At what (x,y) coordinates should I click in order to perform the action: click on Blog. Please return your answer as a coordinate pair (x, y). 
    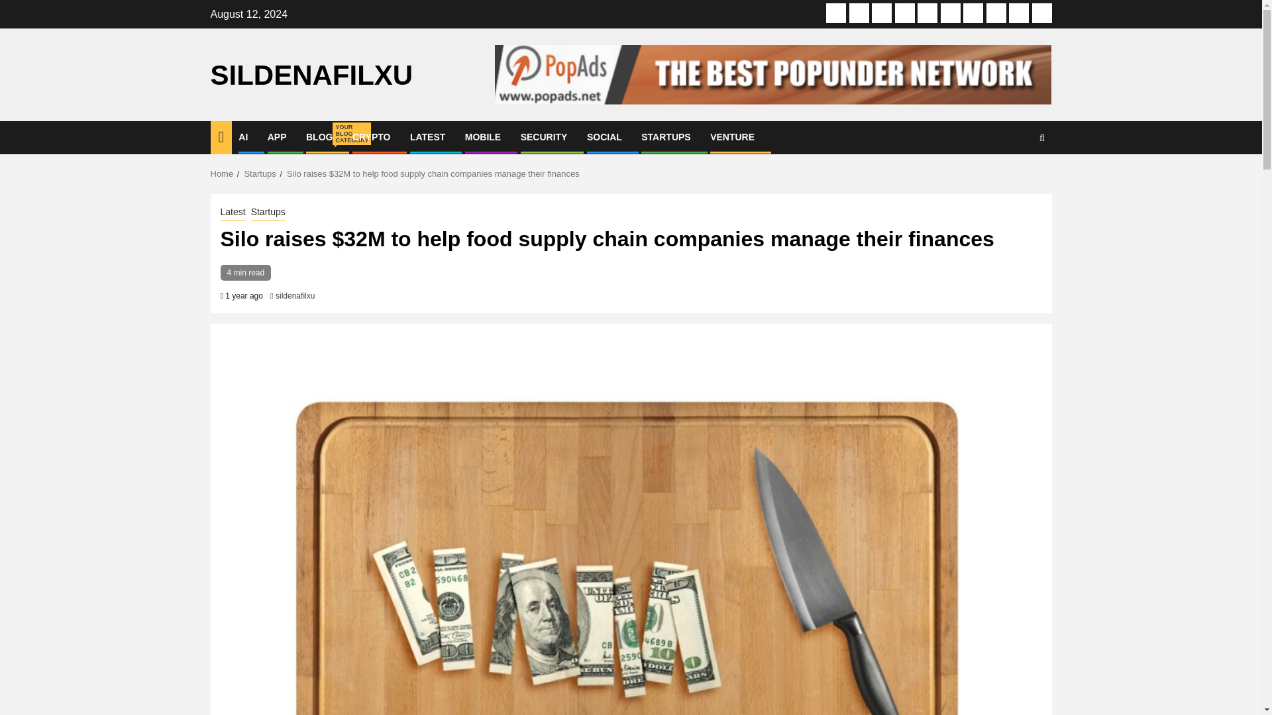
    Looking at the image, I should click on (881, 13).